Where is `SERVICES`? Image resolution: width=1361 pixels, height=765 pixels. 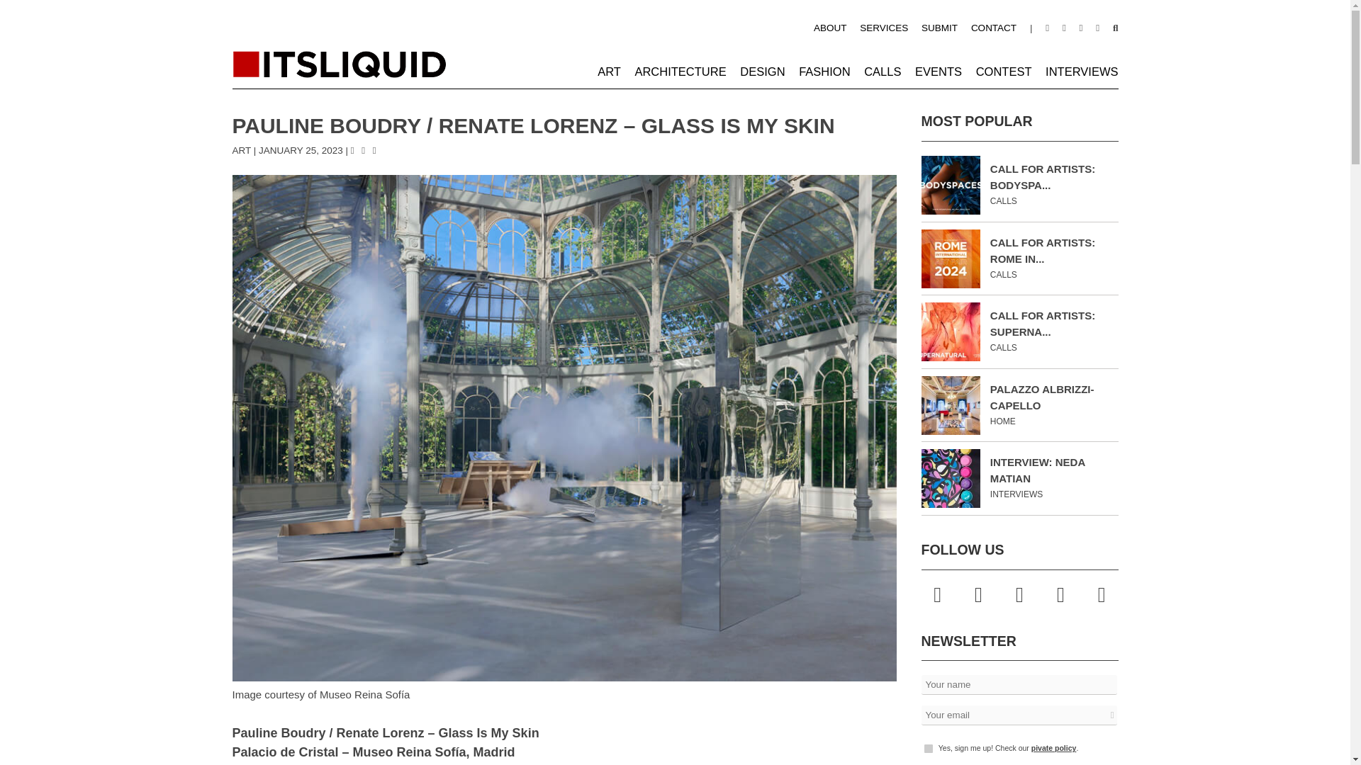
SERVICES is located at coordinates (883, 28).